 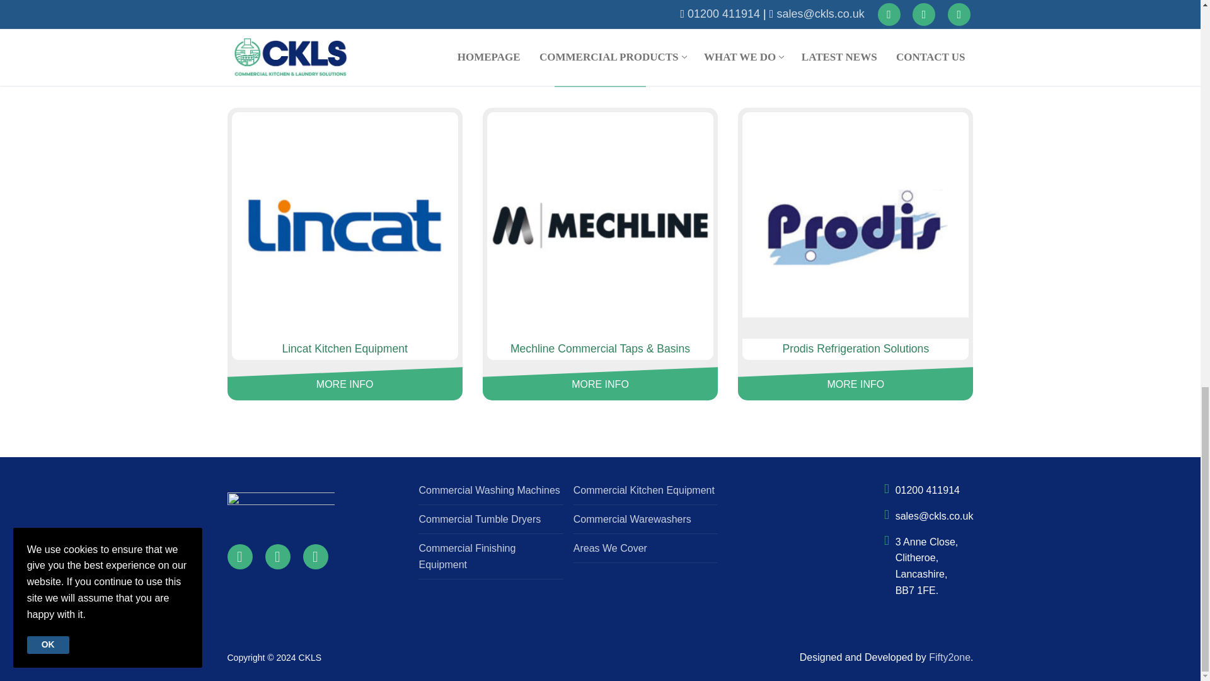 What do you see at coordinates (315, 556) in the screenshot?
I see `LinkedIn` at bounding box center [315, 556].